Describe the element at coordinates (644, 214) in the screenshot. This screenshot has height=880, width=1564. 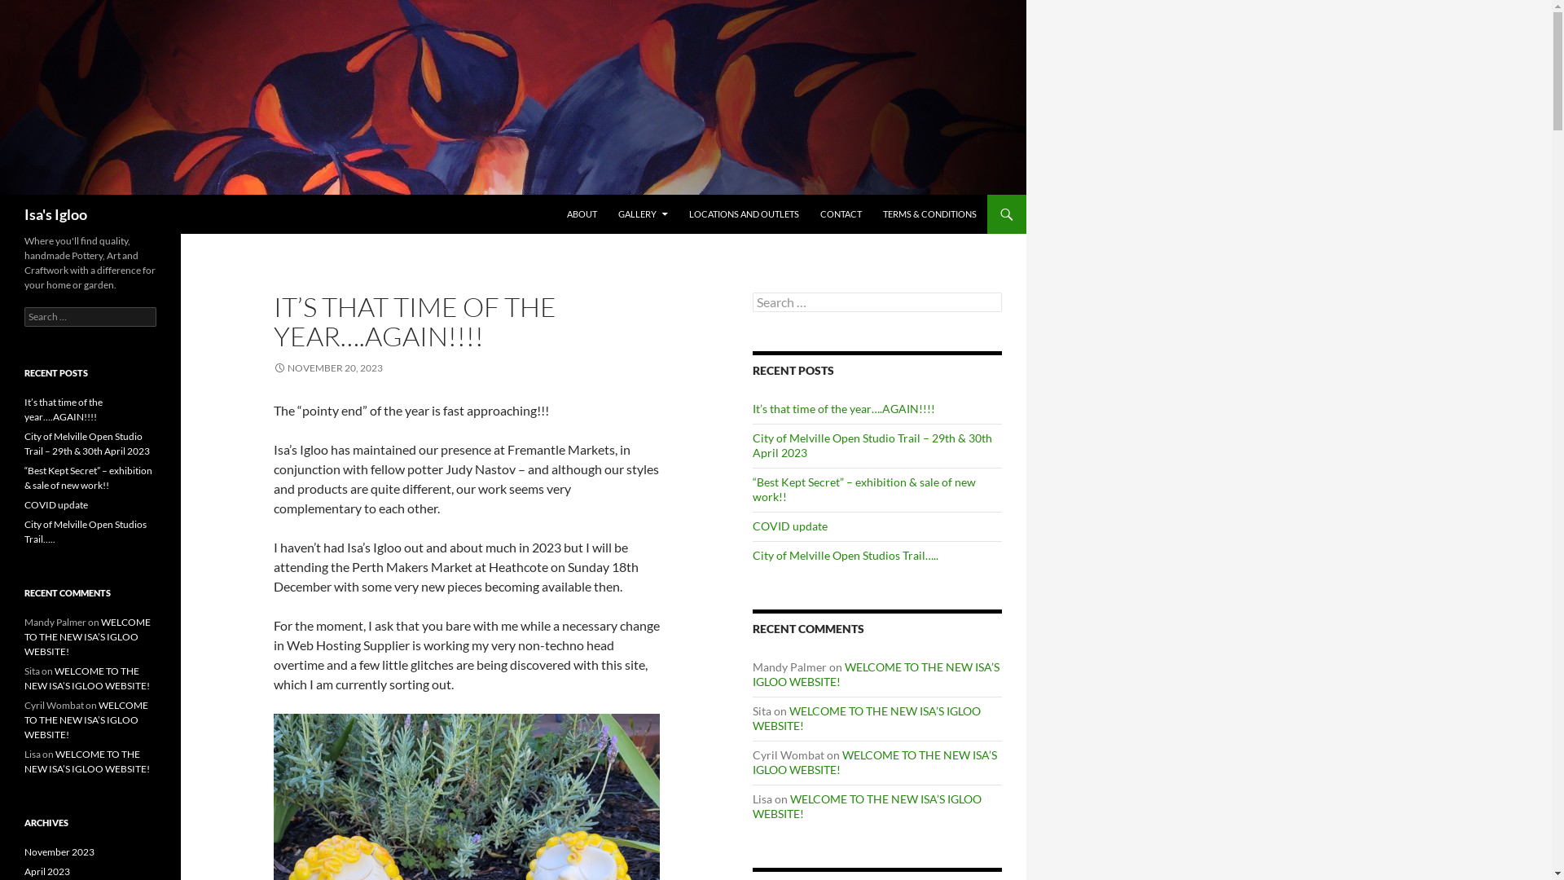
I see `GALLERY` at that location.